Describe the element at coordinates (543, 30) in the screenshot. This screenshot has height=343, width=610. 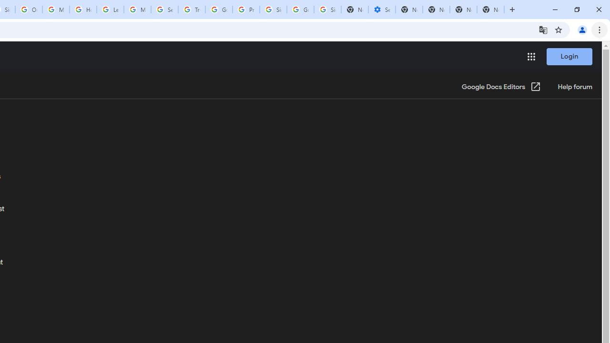
I see `Translate this page` at that location.